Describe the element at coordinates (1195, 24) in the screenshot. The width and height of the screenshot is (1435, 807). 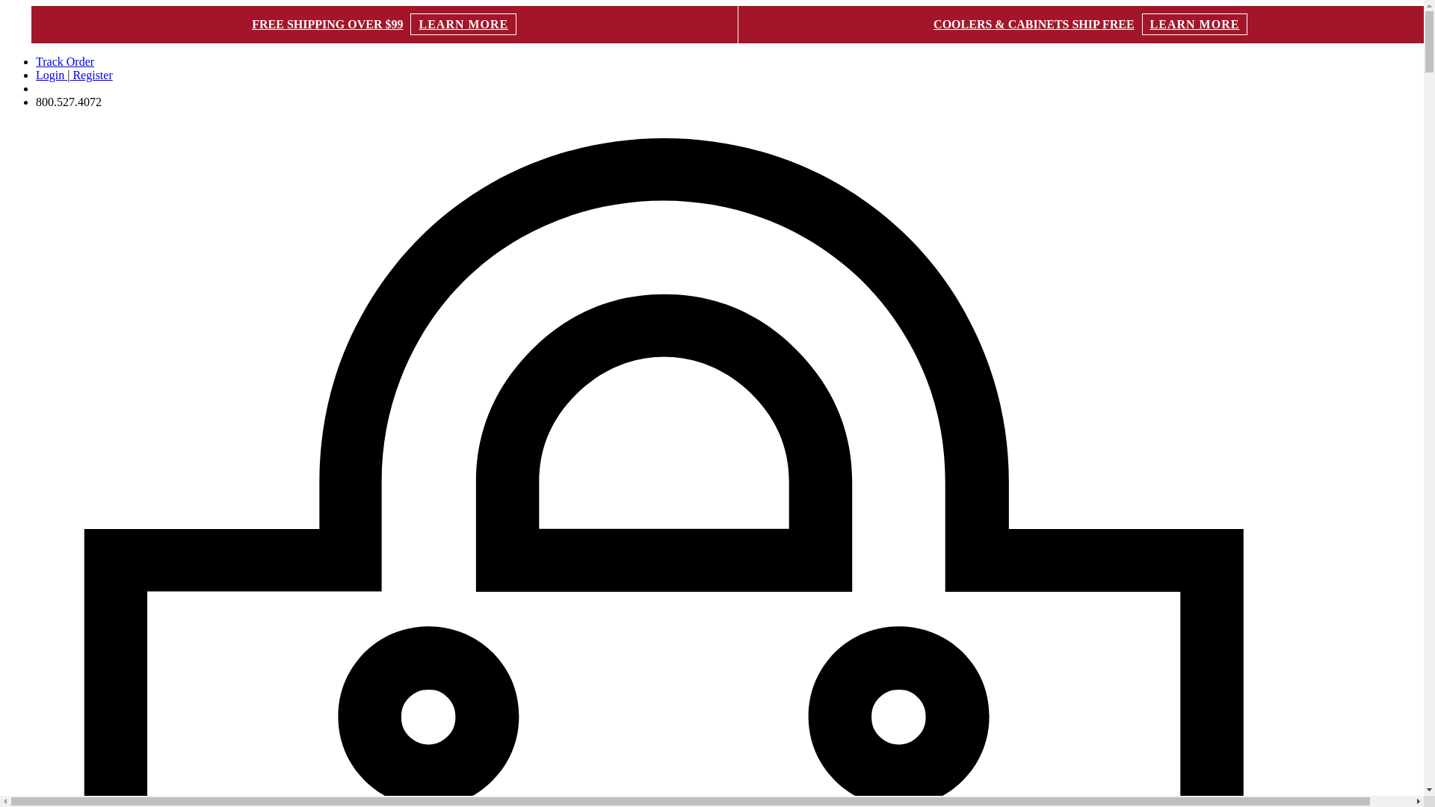
I see `LEARN MORE` at that location.